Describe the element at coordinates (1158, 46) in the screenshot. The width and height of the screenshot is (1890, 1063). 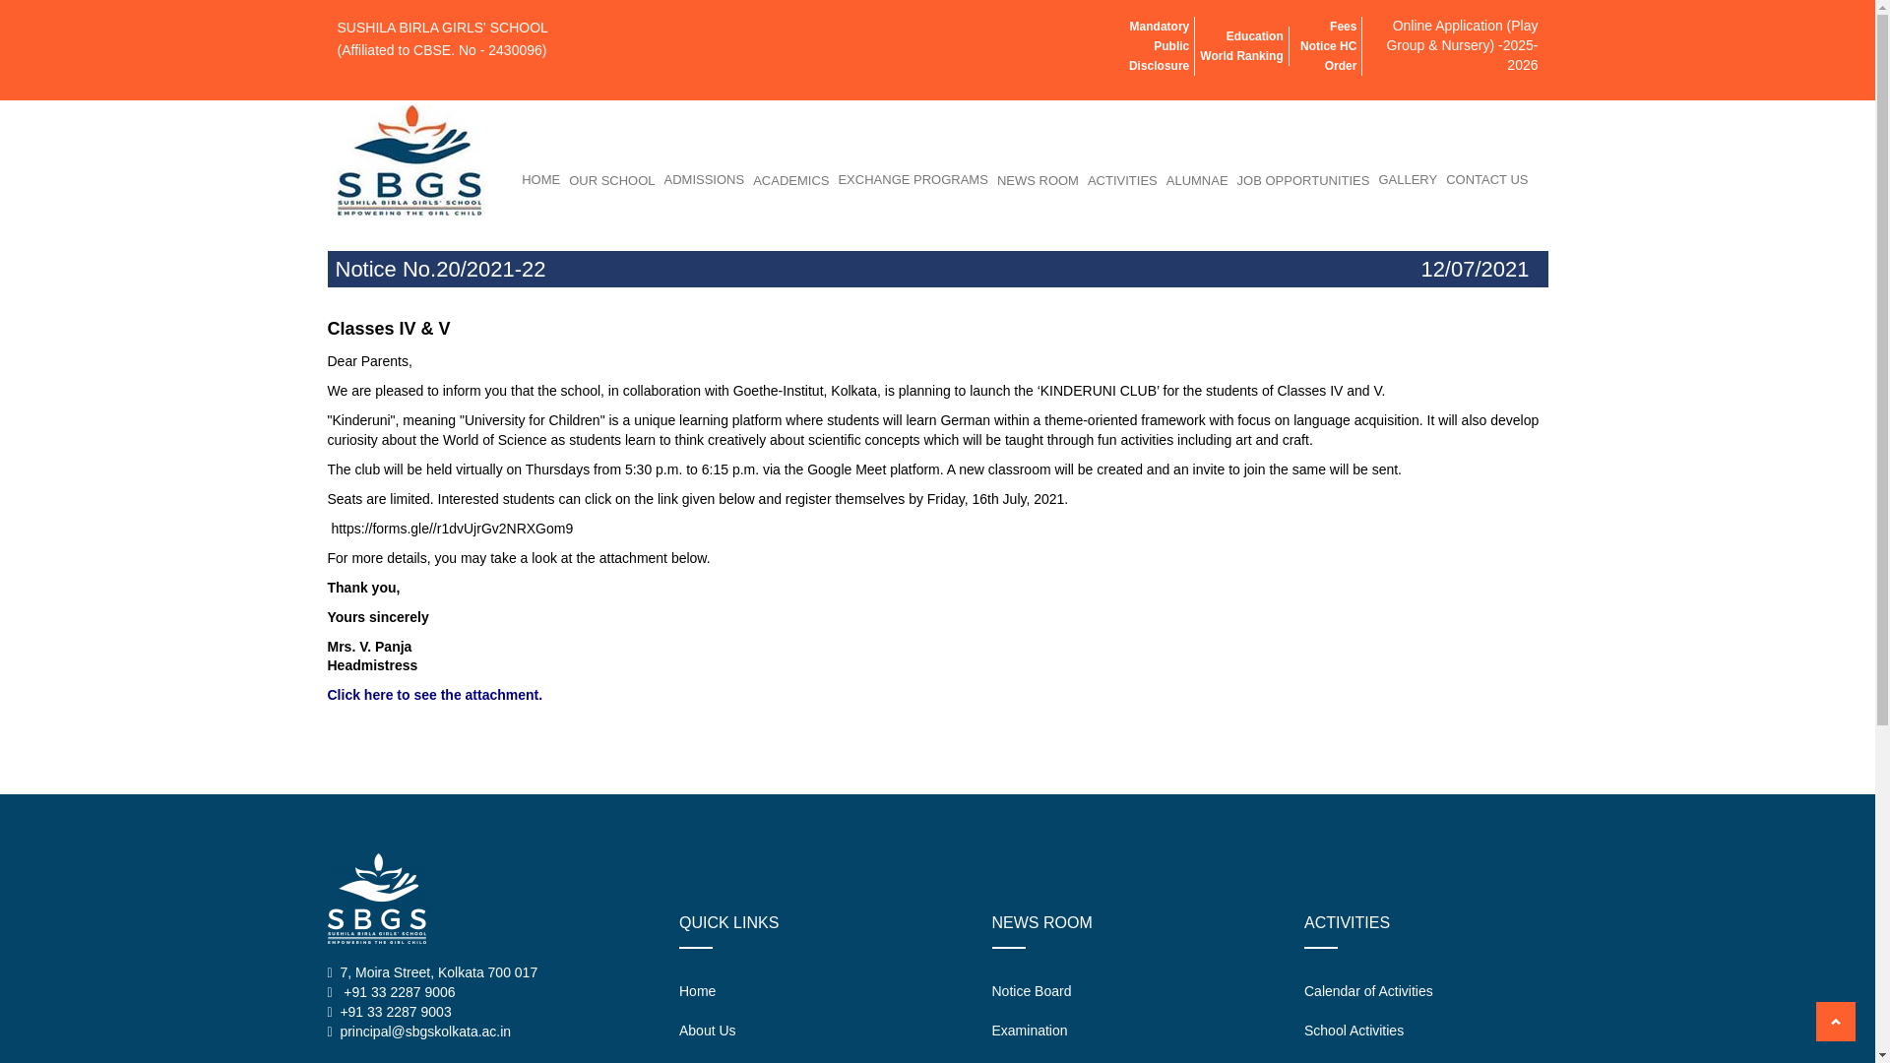
I see `Mandatory Public Disclosure` at that location.